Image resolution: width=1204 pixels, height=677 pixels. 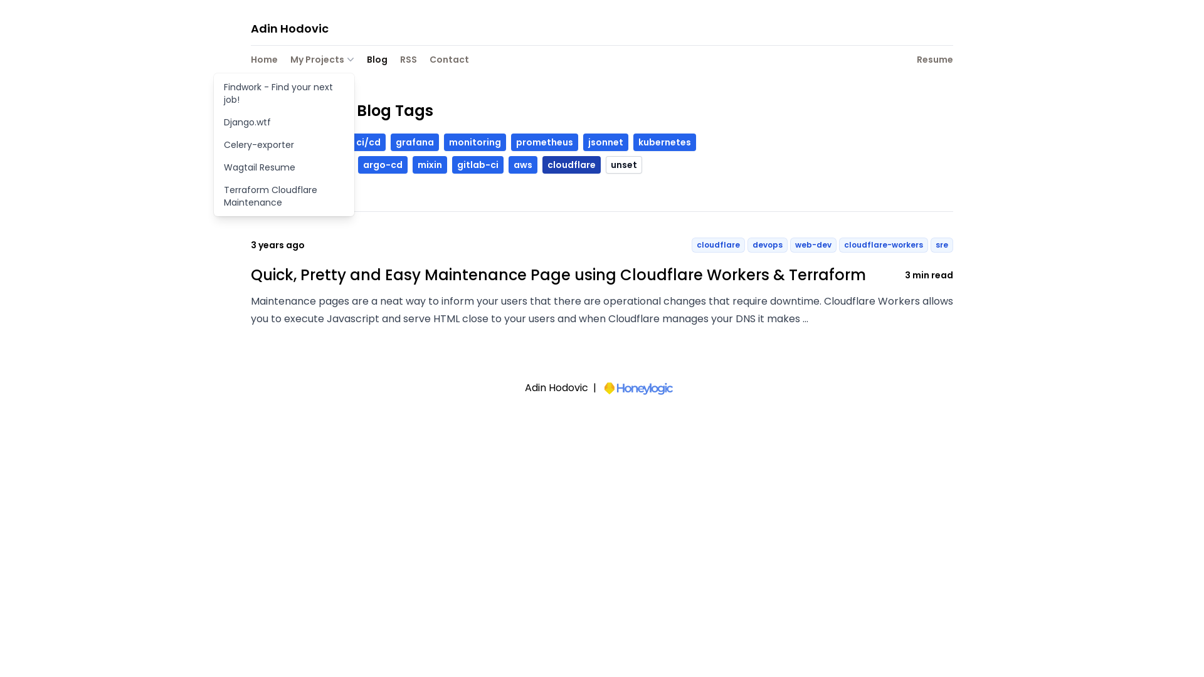 I want to click on Blog, so click(x=378, y=61).